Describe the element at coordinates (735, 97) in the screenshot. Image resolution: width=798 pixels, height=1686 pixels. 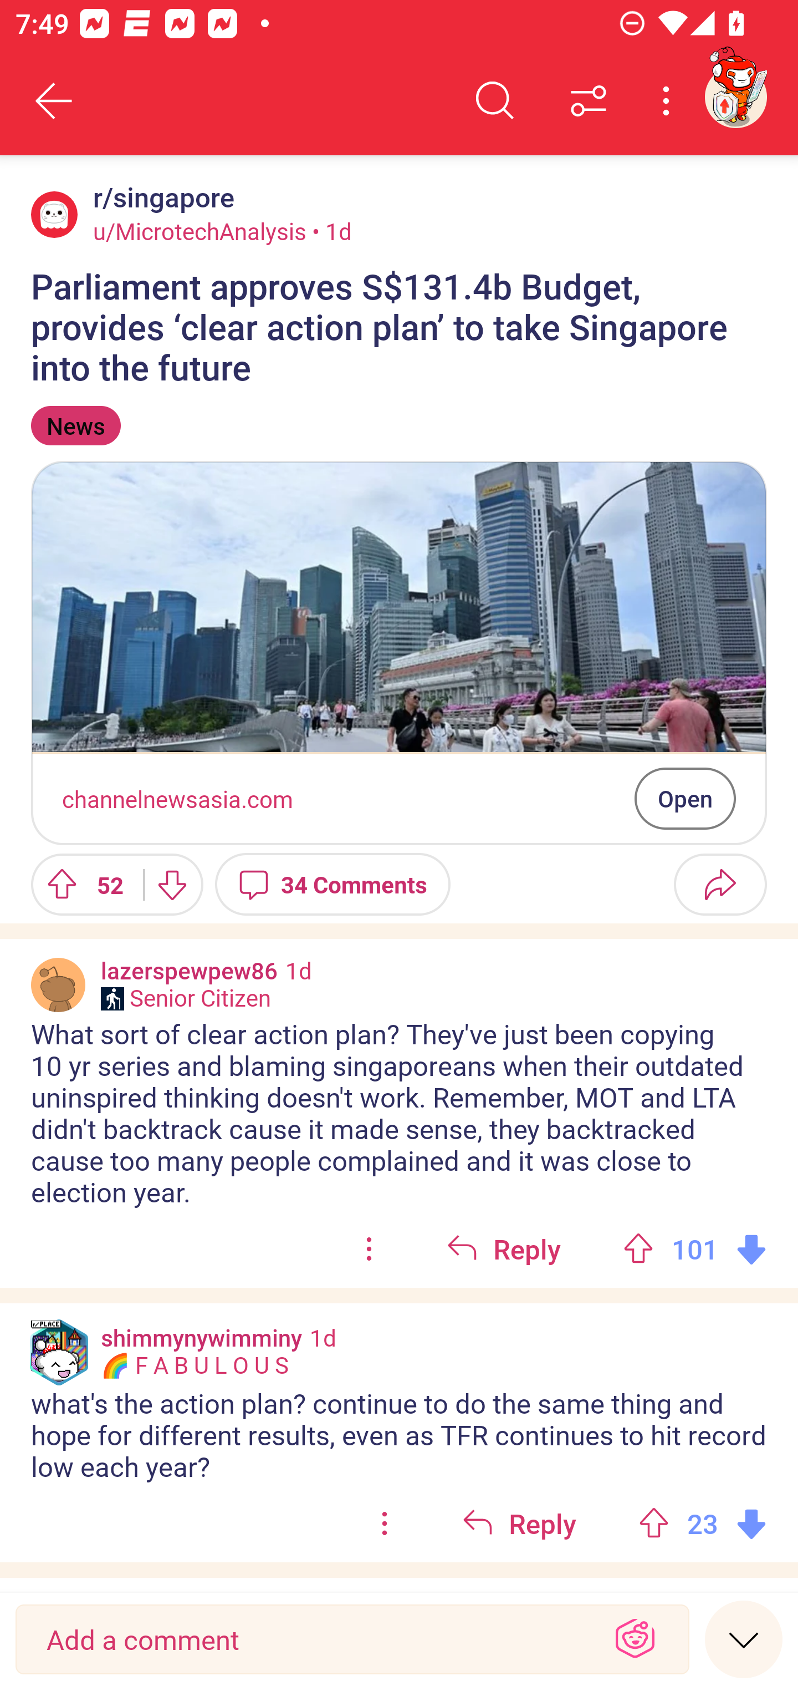
I see `TestAppium002 account` at that location.